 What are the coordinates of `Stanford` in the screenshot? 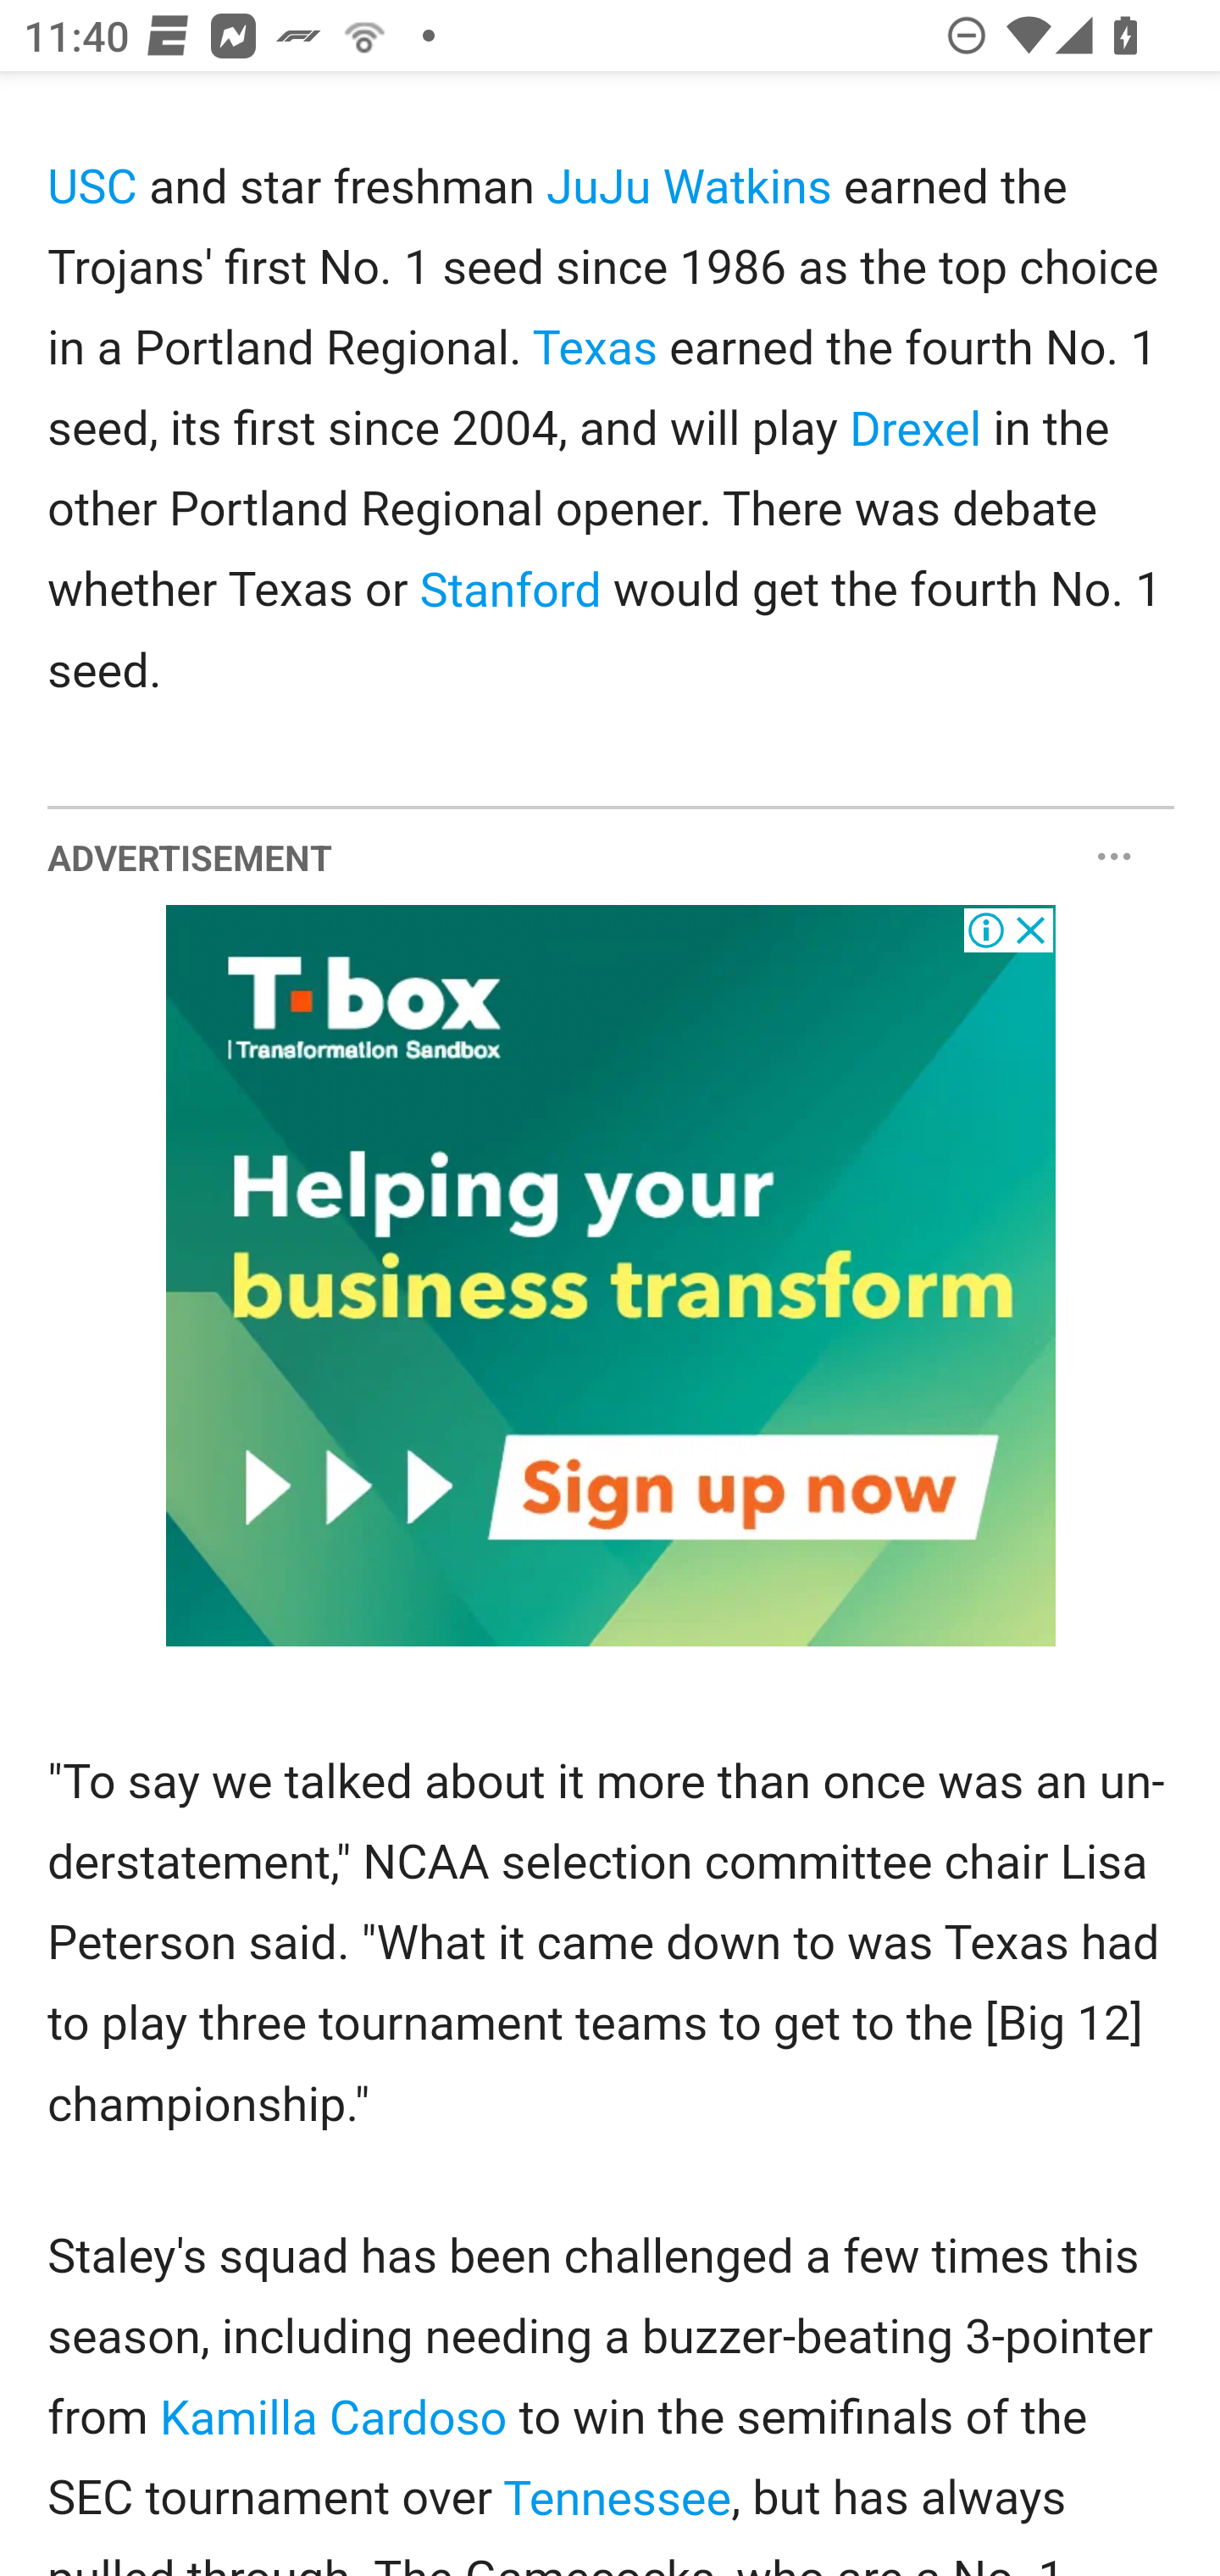 It's located at (508, 591).